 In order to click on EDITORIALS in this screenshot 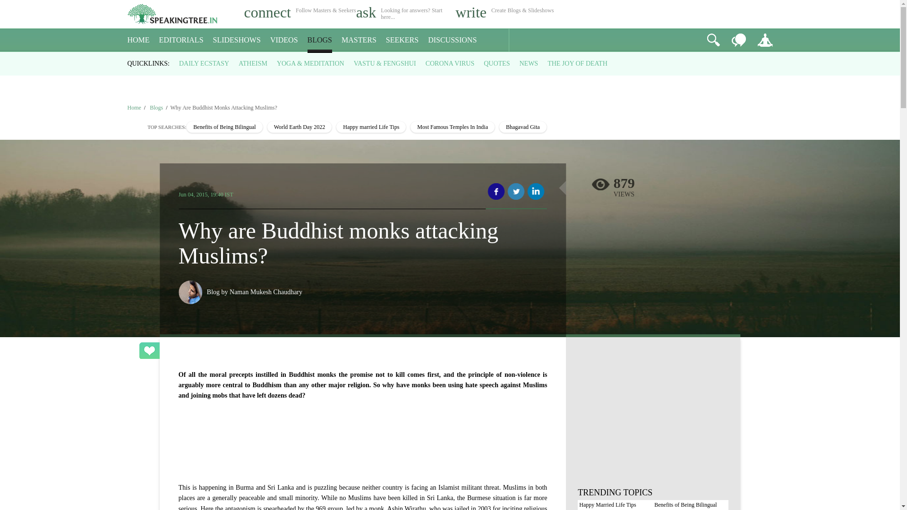, I will do `click(181, 40)`.